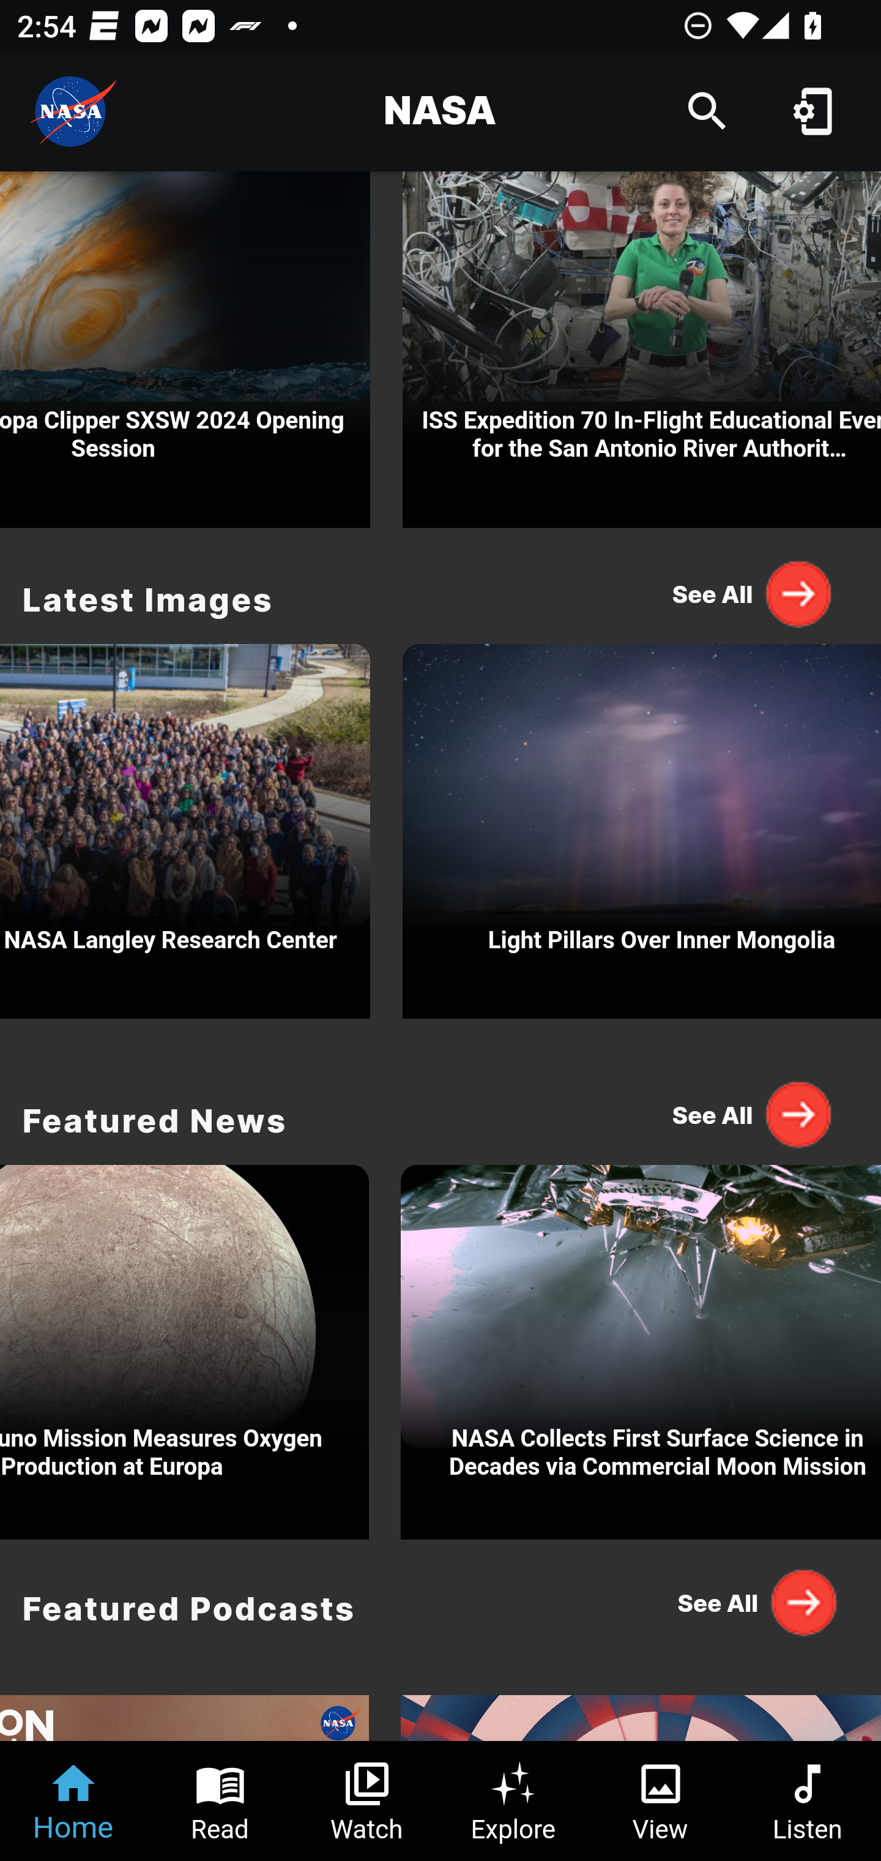  I want to click on NASA's Europa Clipper SXSW 2024 Opening Session, so click(185, 350).